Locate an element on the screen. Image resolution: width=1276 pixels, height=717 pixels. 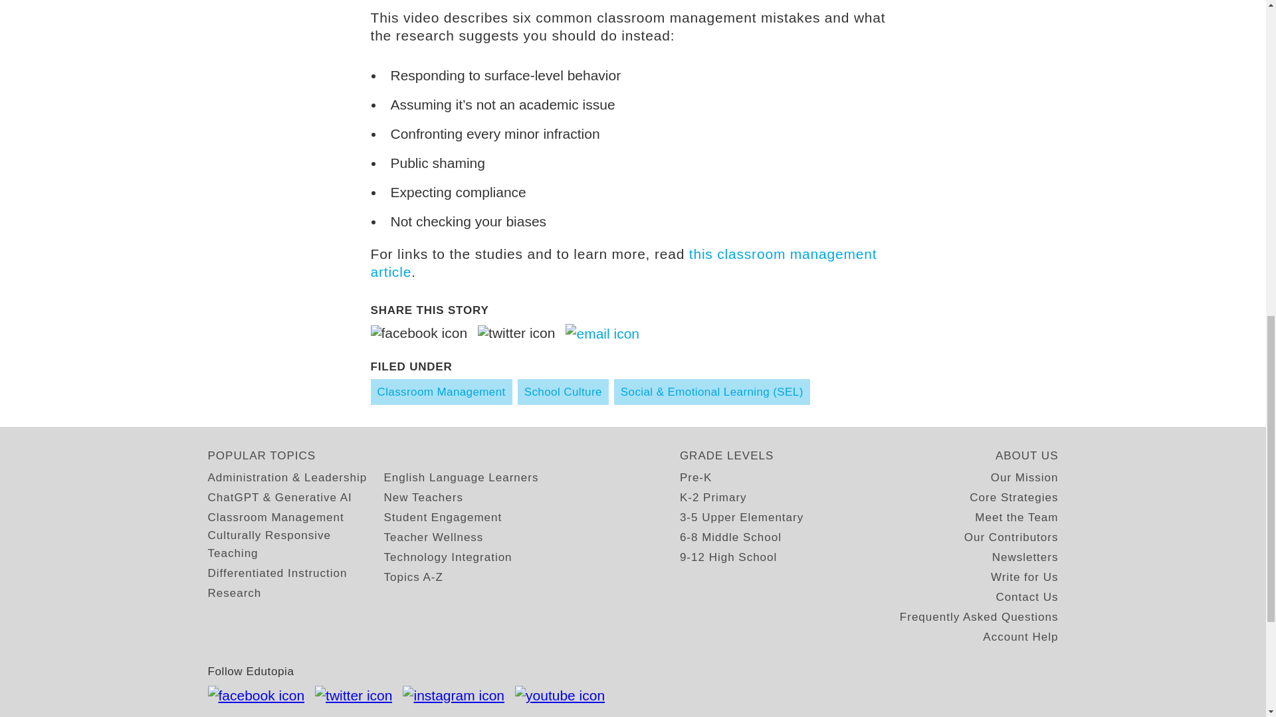
School Culture is located at coordinates (563, 392).